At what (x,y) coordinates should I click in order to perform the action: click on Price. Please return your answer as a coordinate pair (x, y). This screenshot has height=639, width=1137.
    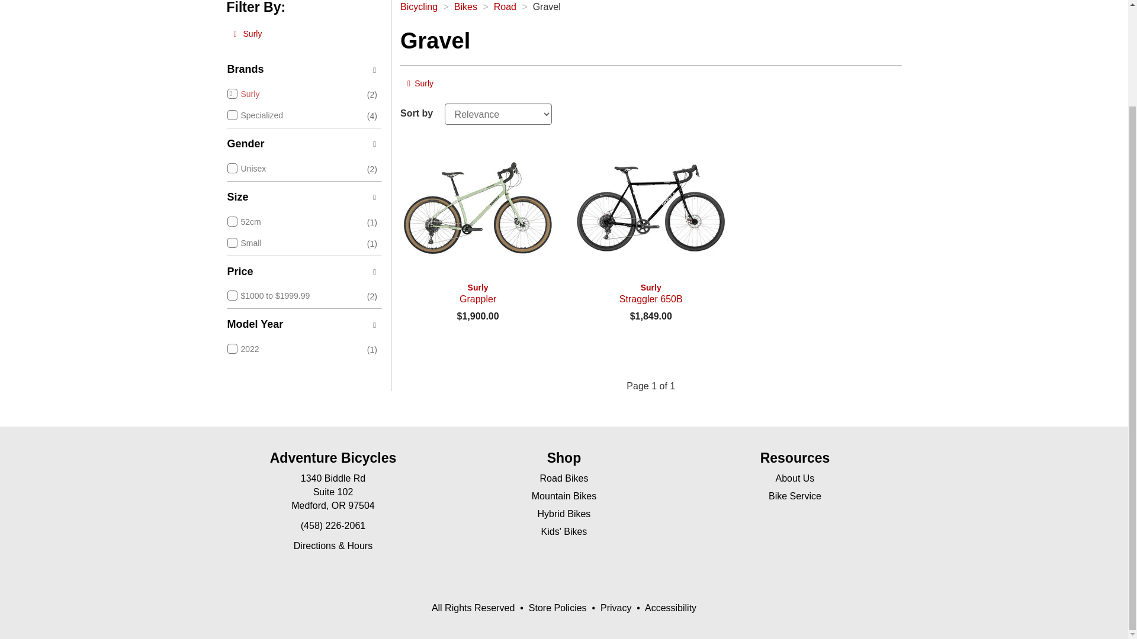
    Looking at the image, I should click on (303, 272).